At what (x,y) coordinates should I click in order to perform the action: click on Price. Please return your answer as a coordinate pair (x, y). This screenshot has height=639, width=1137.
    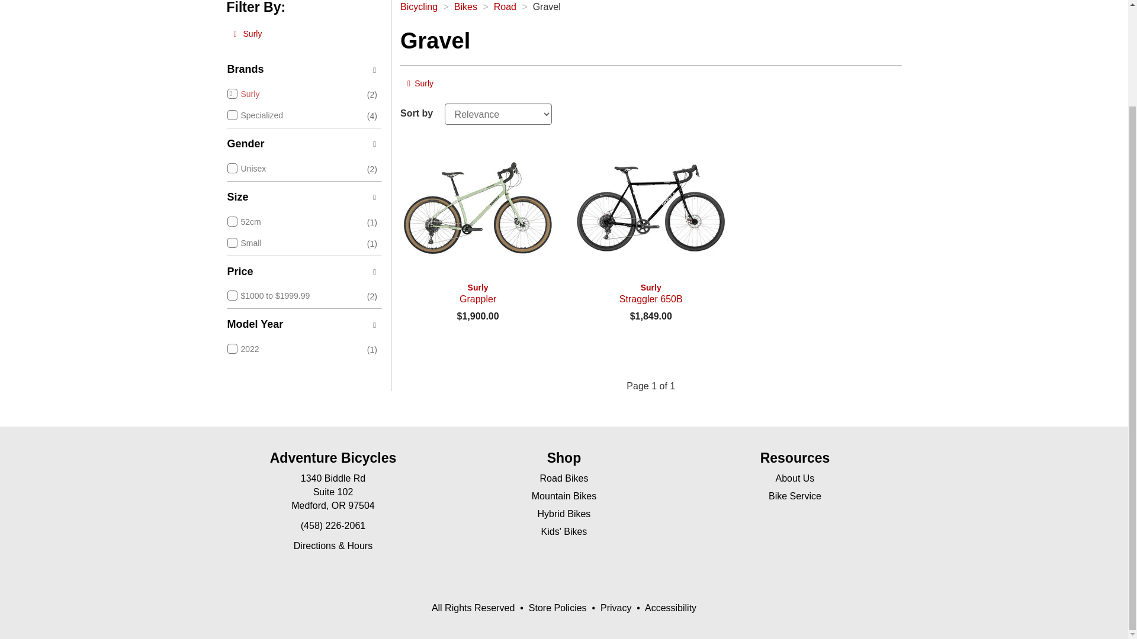
    Looking at the image, I should click on (303, 272).